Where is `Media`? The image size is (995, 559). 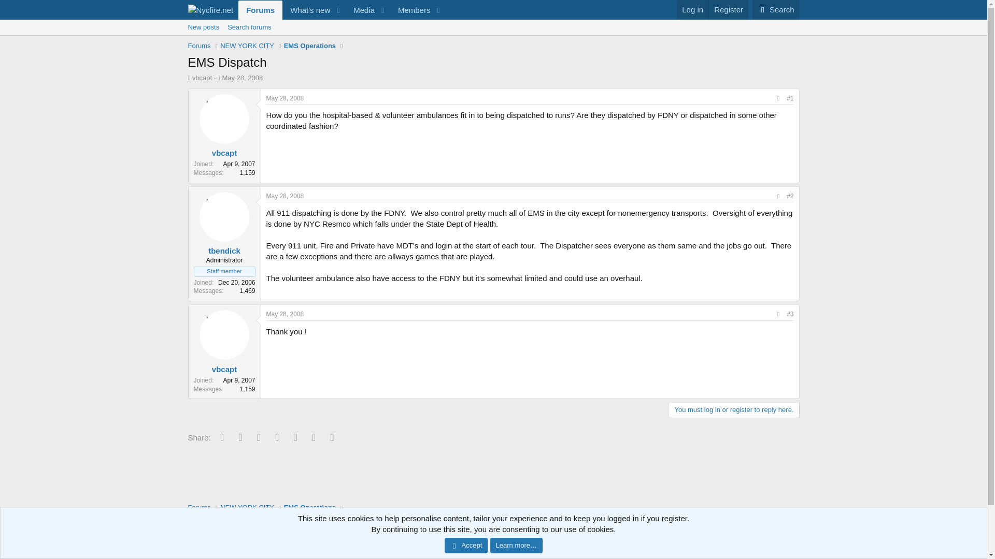 Media is located at coordinates (285, 314).